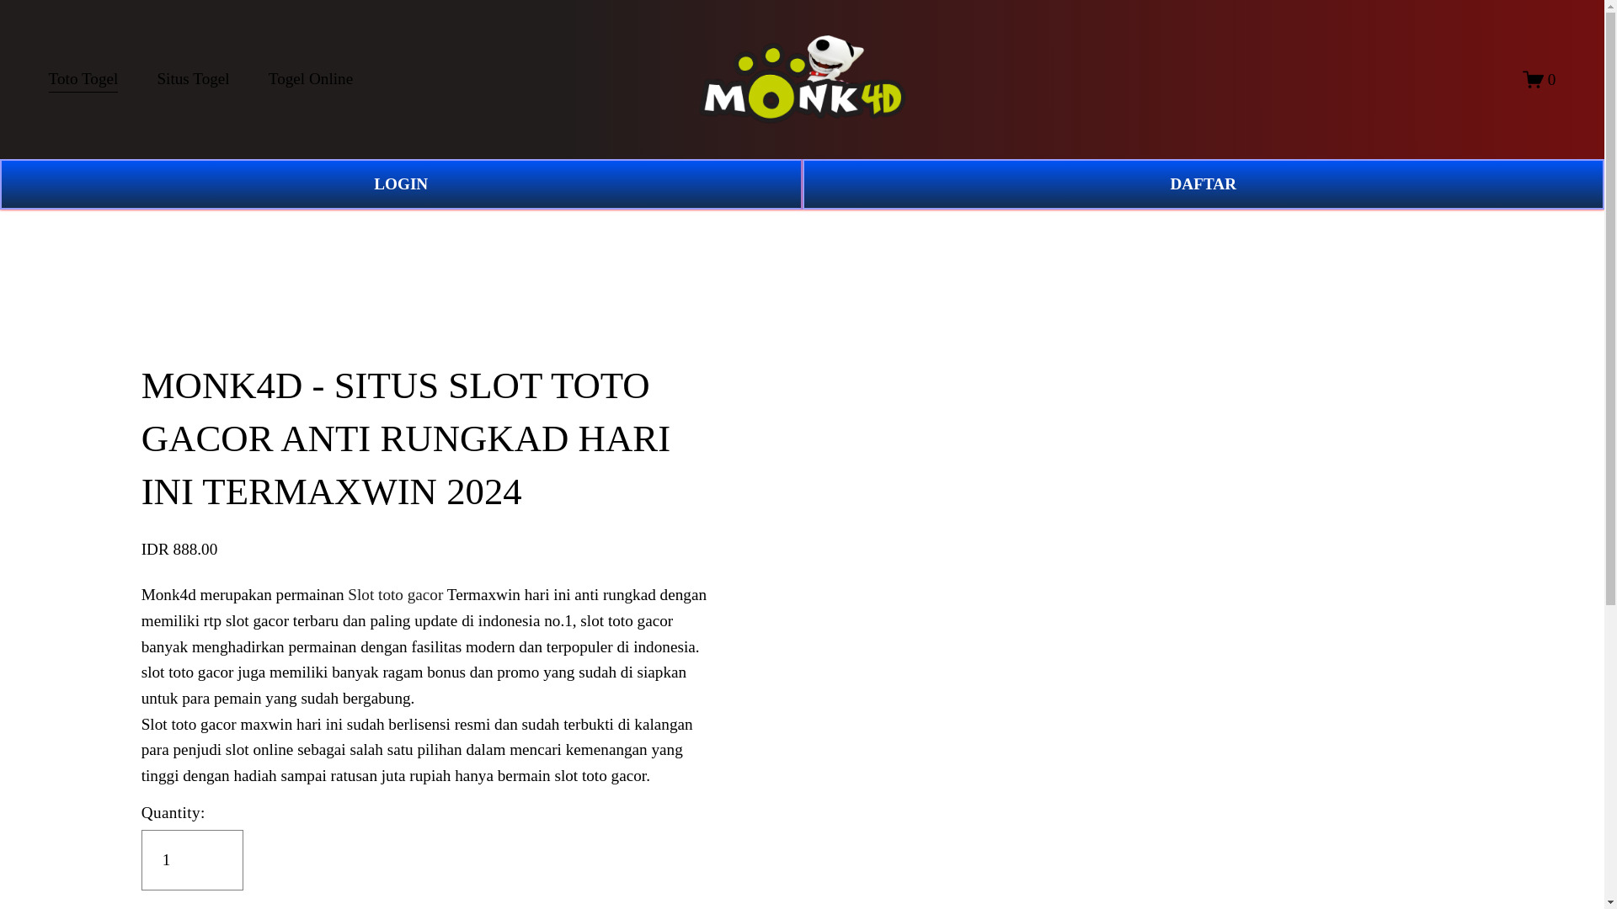  I want to click on LOGIN, so click(401, 184).